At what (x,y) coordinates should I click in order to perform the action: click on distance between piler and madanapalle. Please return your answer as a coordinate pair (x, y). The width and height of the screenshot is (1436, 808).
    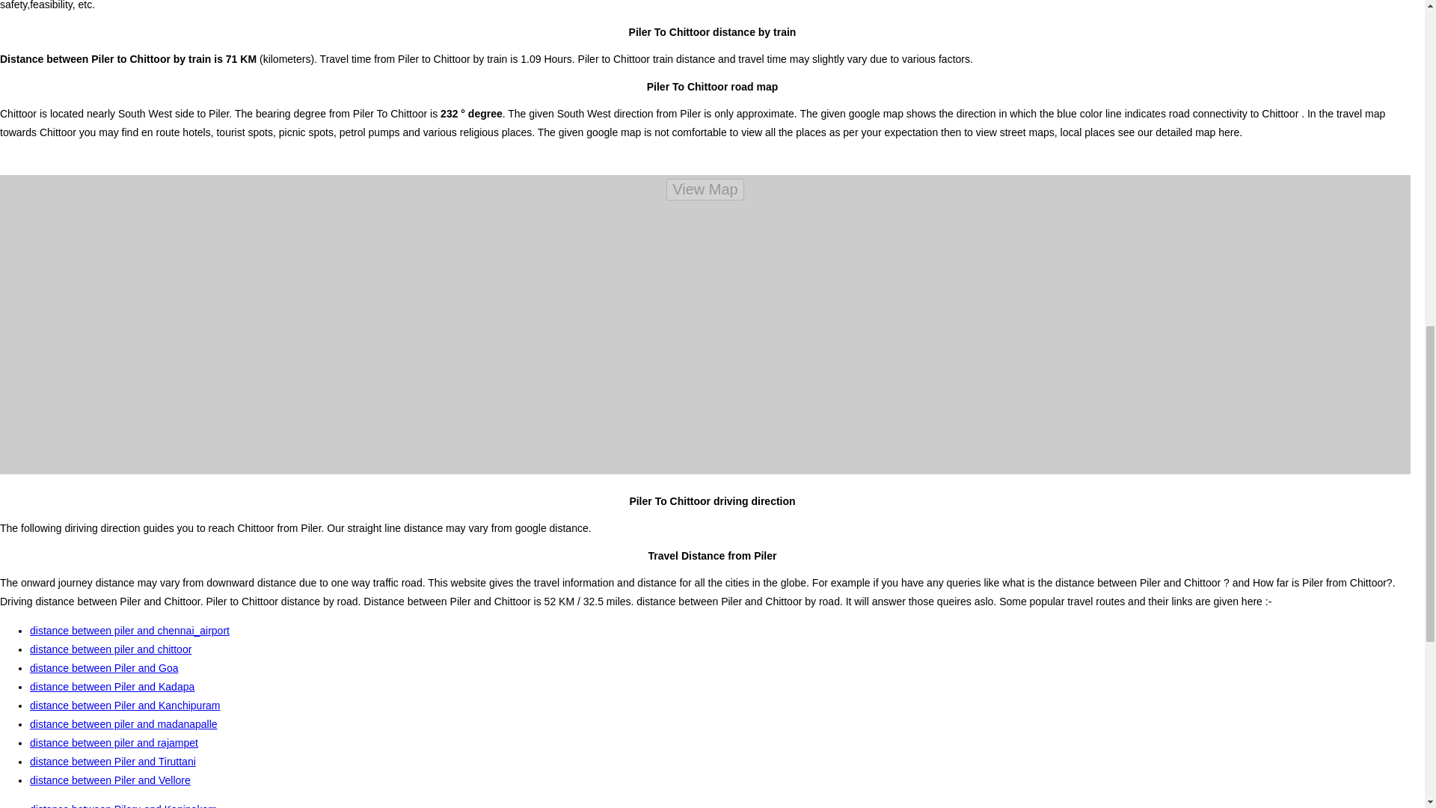
    Looking at the image, I should click on (124, 724).